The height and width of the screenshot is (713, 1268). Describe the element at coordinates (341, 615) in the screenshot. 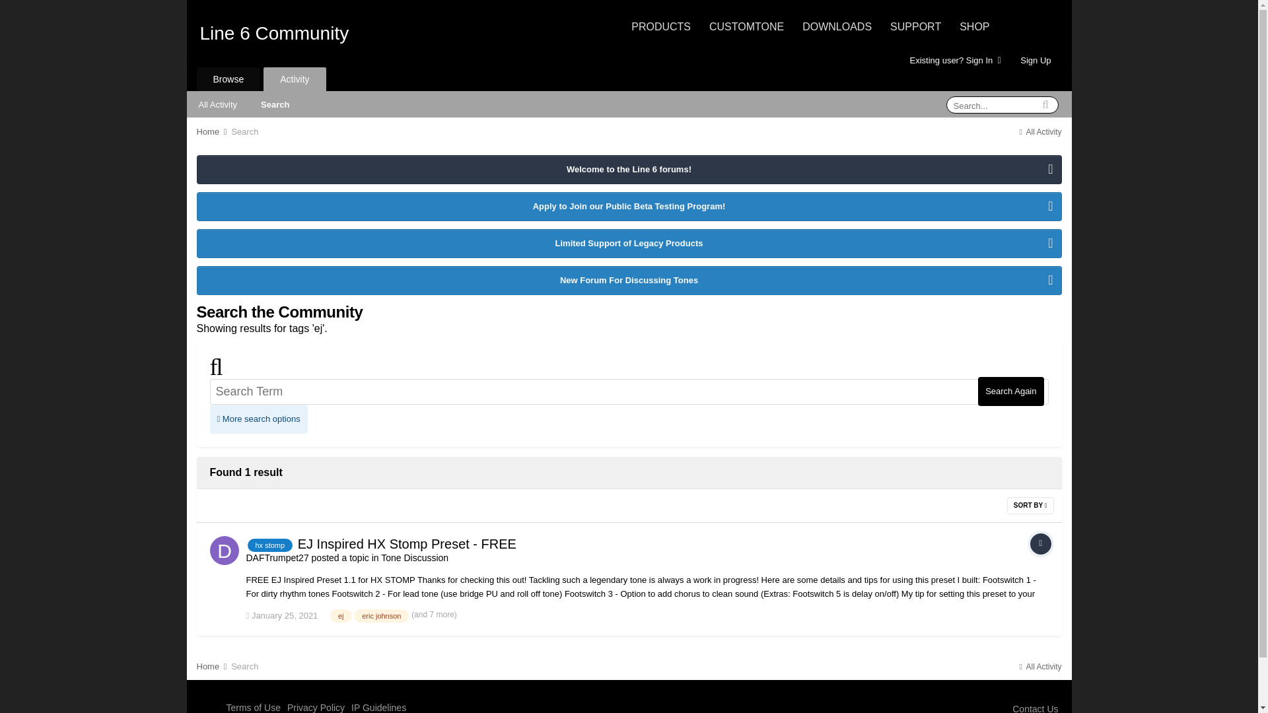

I see `Find other content tagged with 'ej'` at that location.